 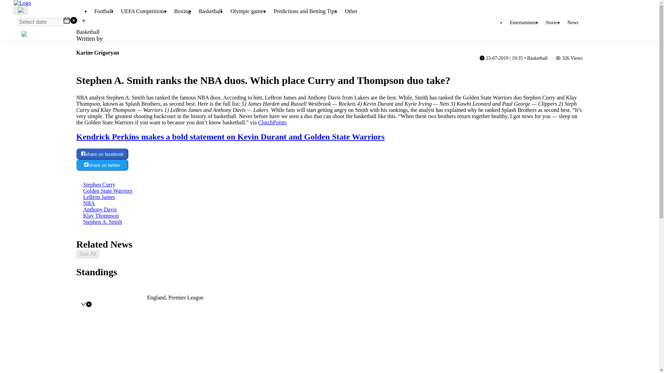 I want to click on Stephen A. Smith, so click(x=102, y=222).